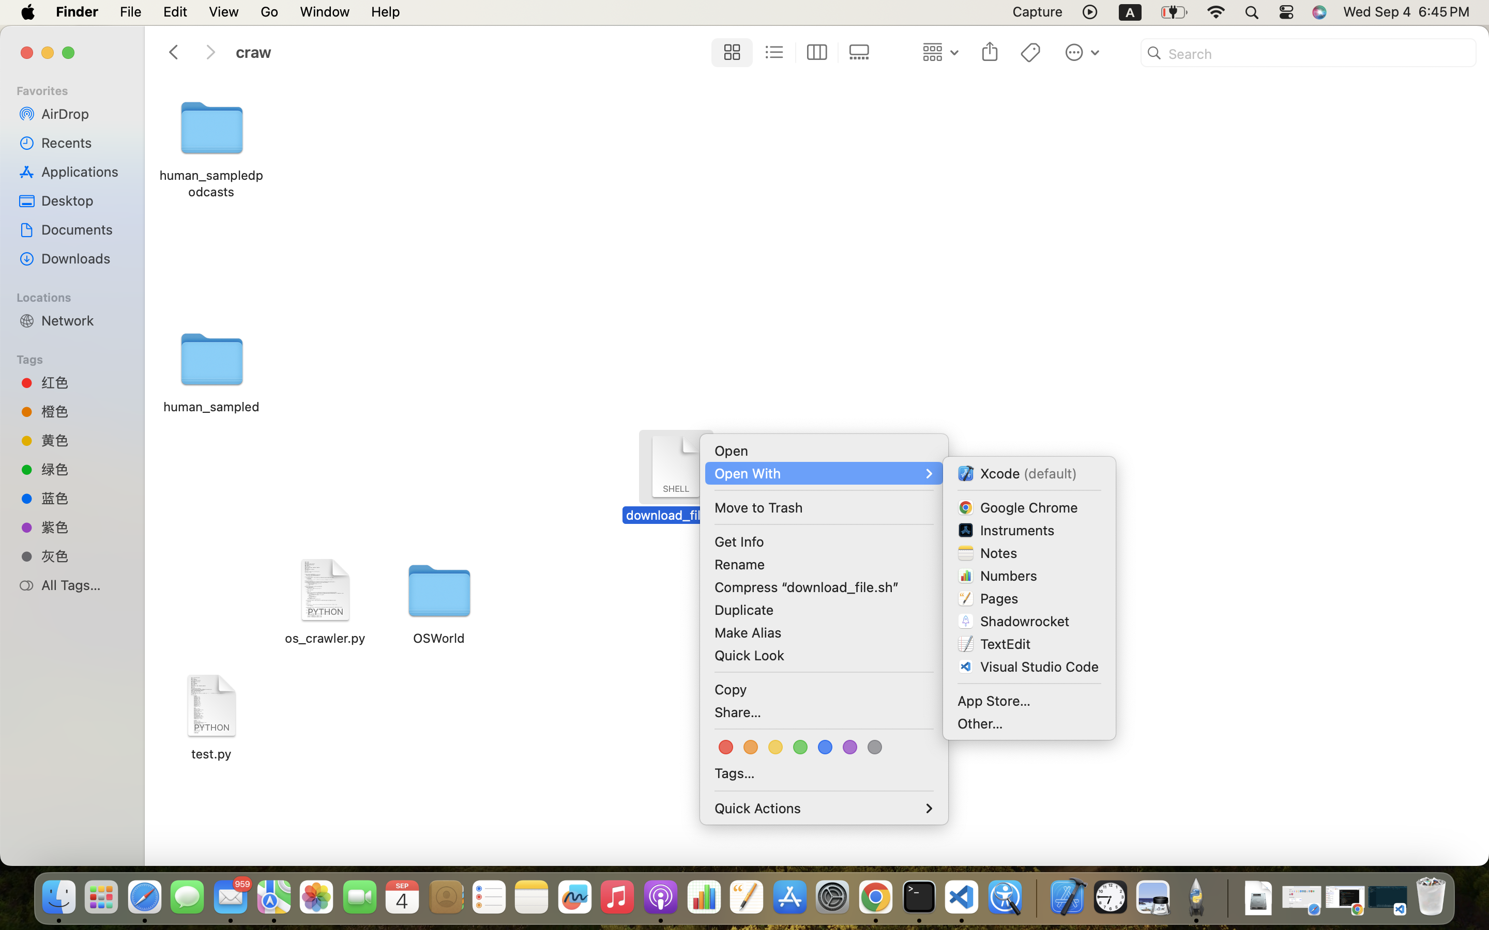 Image resolution: width=1489 pixels, height=930 pixels. What do you see at coordinates (83, 200) in the screenshot?
I see `Desktop` at bounding box center [83, 200].